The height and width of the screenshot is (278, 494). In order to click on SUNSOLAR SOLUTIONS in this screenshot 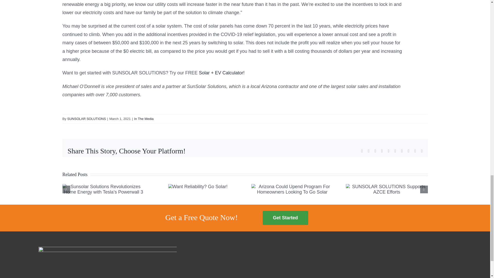, I will do `click(86, 118)`.